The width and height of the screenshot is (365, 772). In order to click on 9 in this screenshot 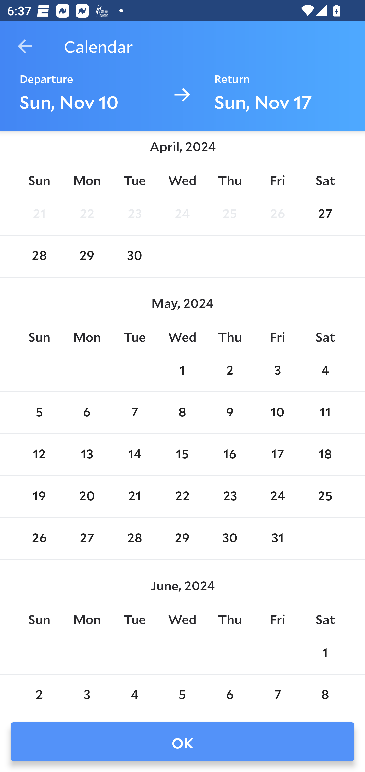, I will do `click(230, 413)`.